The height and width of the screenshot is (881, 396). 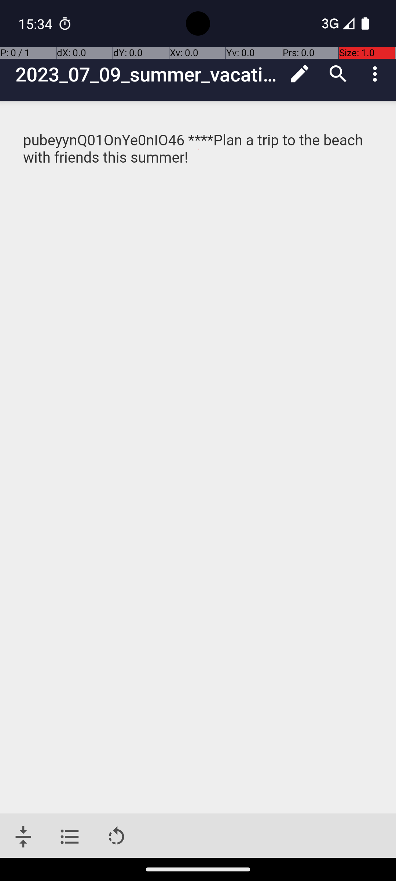 I want to click on 2023_07_09_summer_vacation_plans, so click(x=148, y=74).